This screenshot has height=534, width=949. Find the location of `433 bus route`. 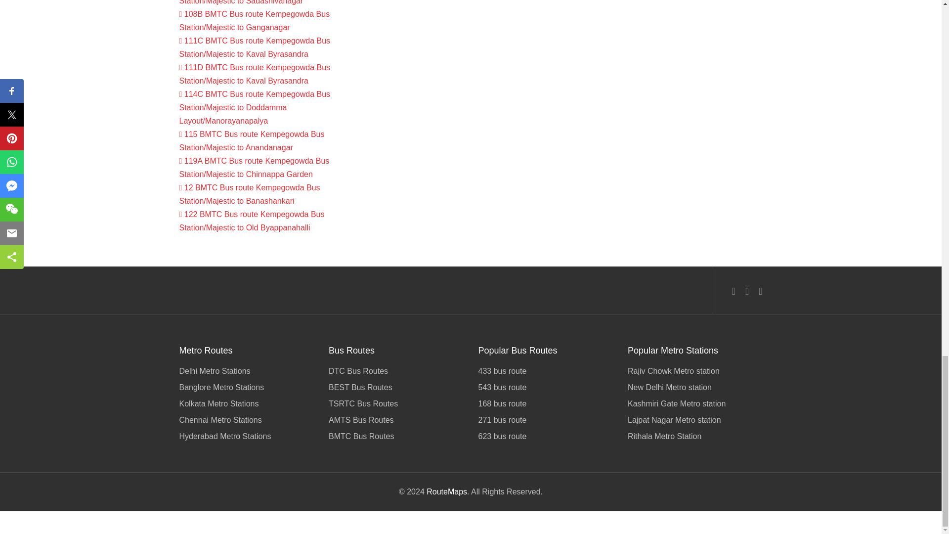

433 bus route is located at coordinates (546, 372).